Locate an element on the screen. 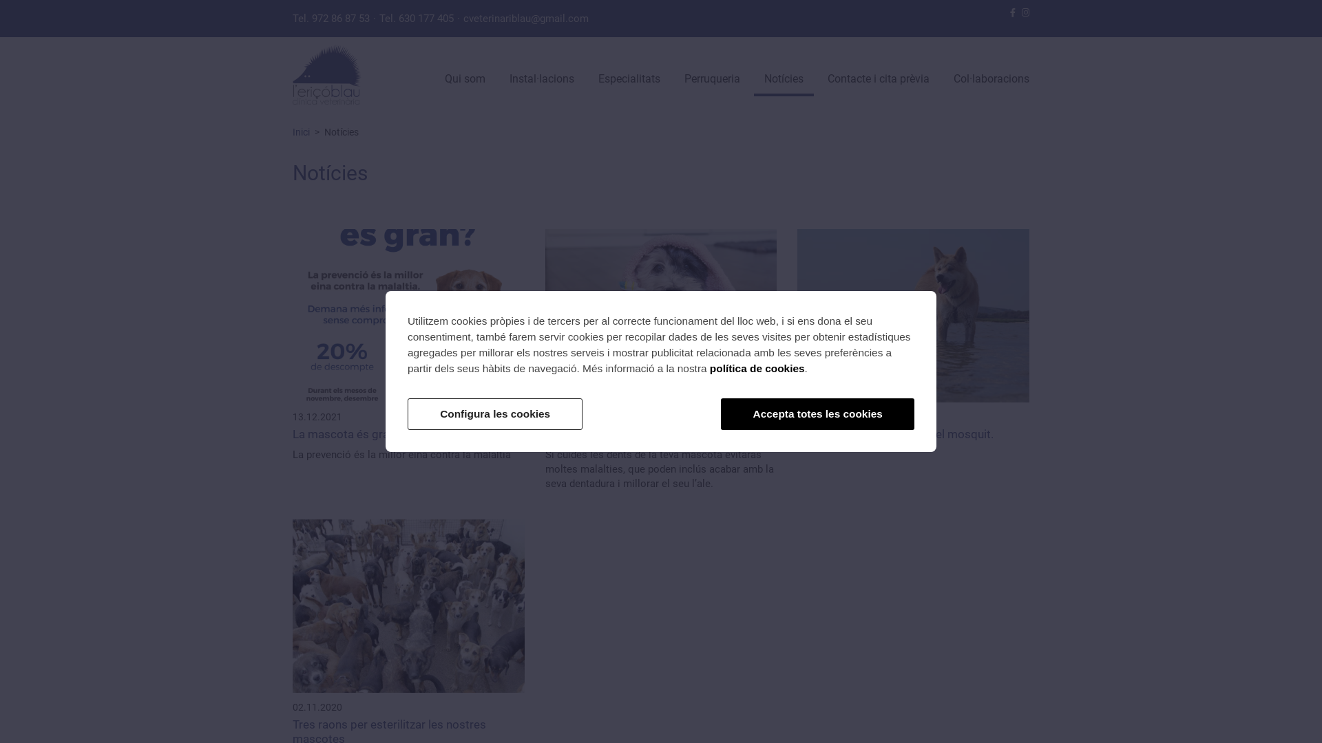 This screenshot has height=743, width=1322. cveterinariblau@gmail.com is located at coordinates (526, 19).